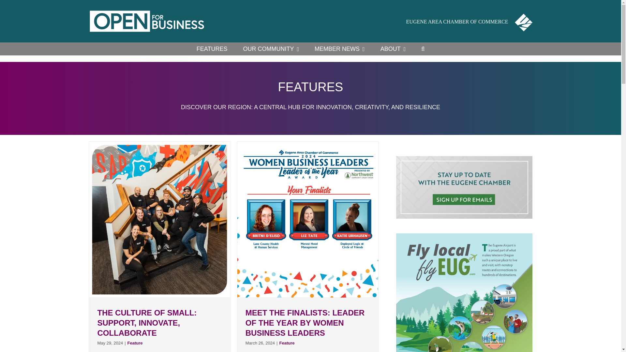 This screenshot has width=626, height=352. I want to click on OUR COMMUNITY, so click(271, 49).